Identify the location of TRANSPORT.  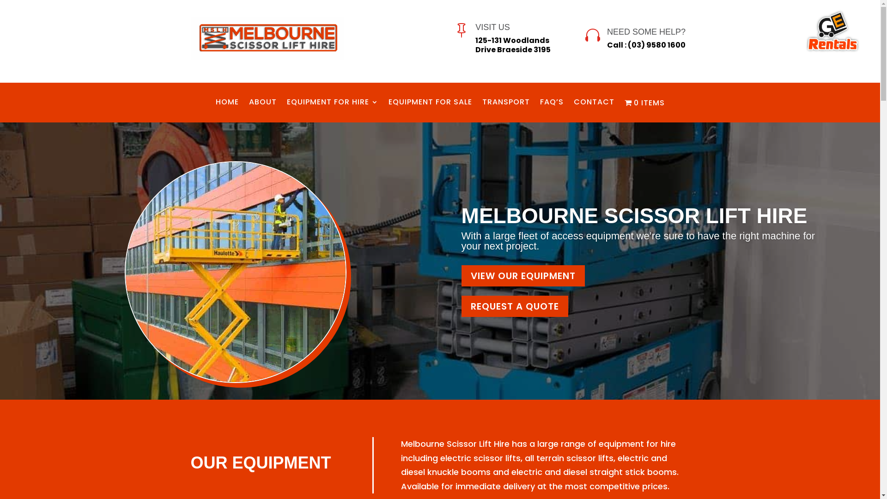
(506, 104).